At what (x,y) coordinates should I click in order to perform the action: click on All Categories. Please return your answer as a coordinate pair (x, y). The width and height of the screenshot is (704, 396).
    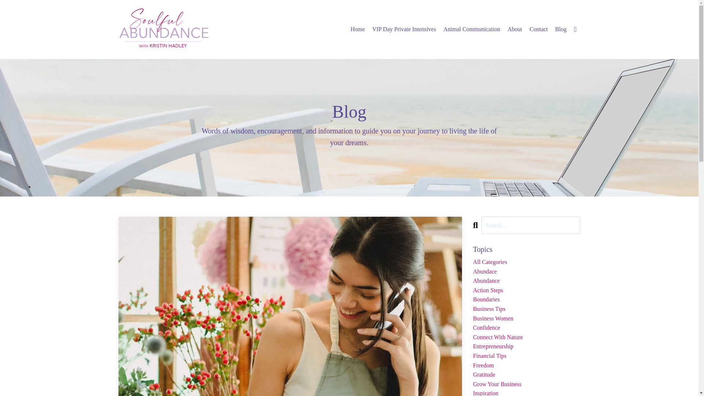
    Looking at the image, I should click on (527, 262).